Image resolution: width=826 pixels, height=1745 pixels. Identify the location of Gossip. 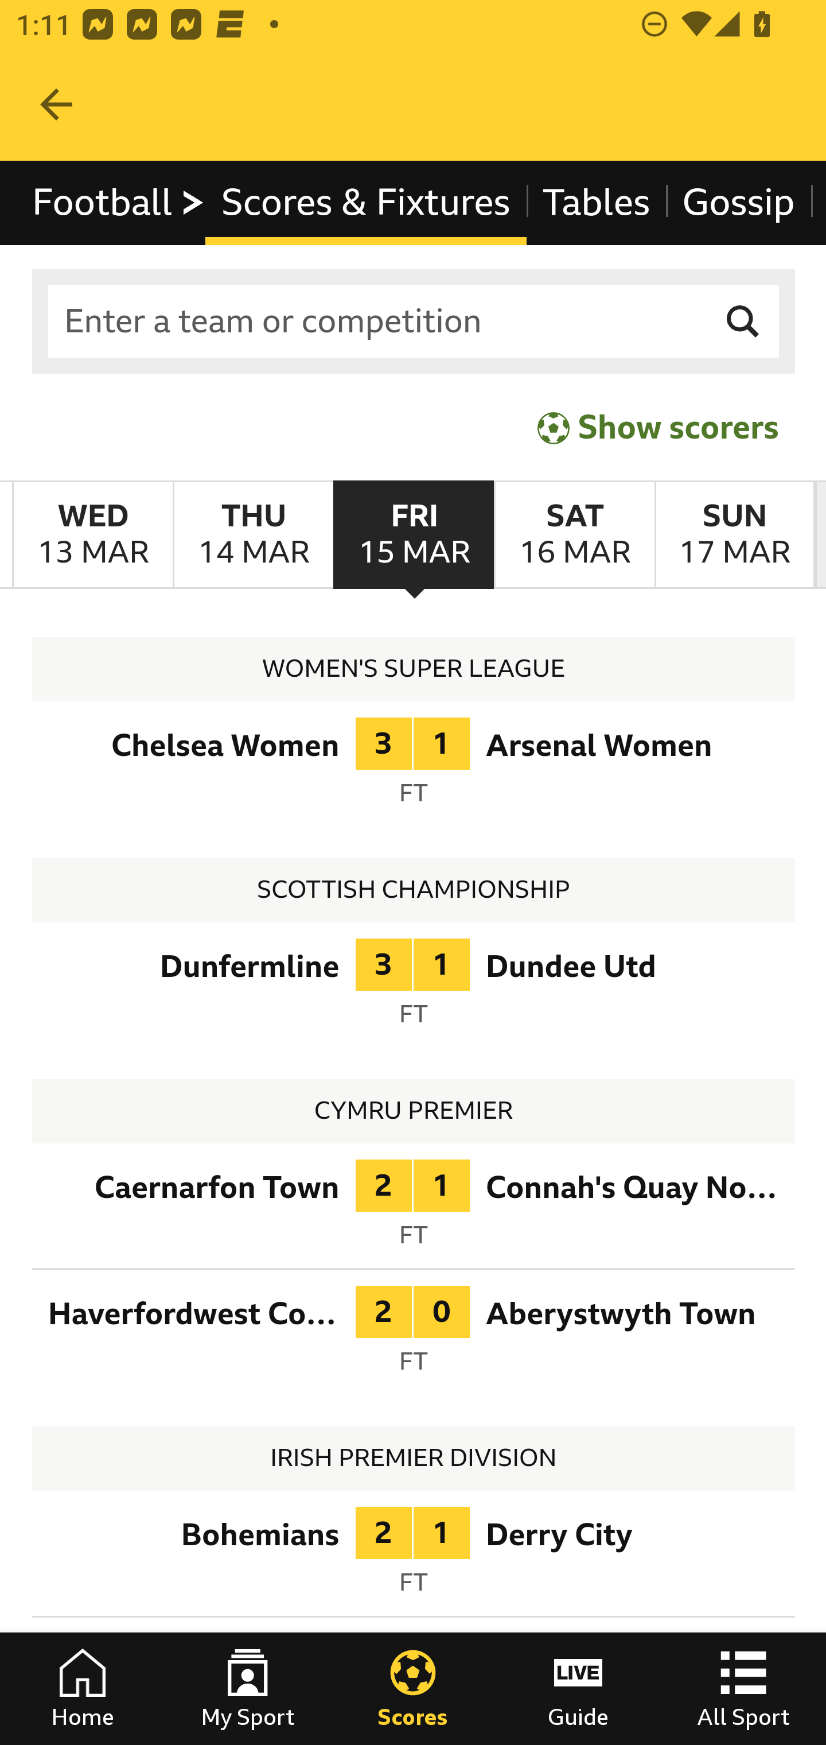
(738, 202).